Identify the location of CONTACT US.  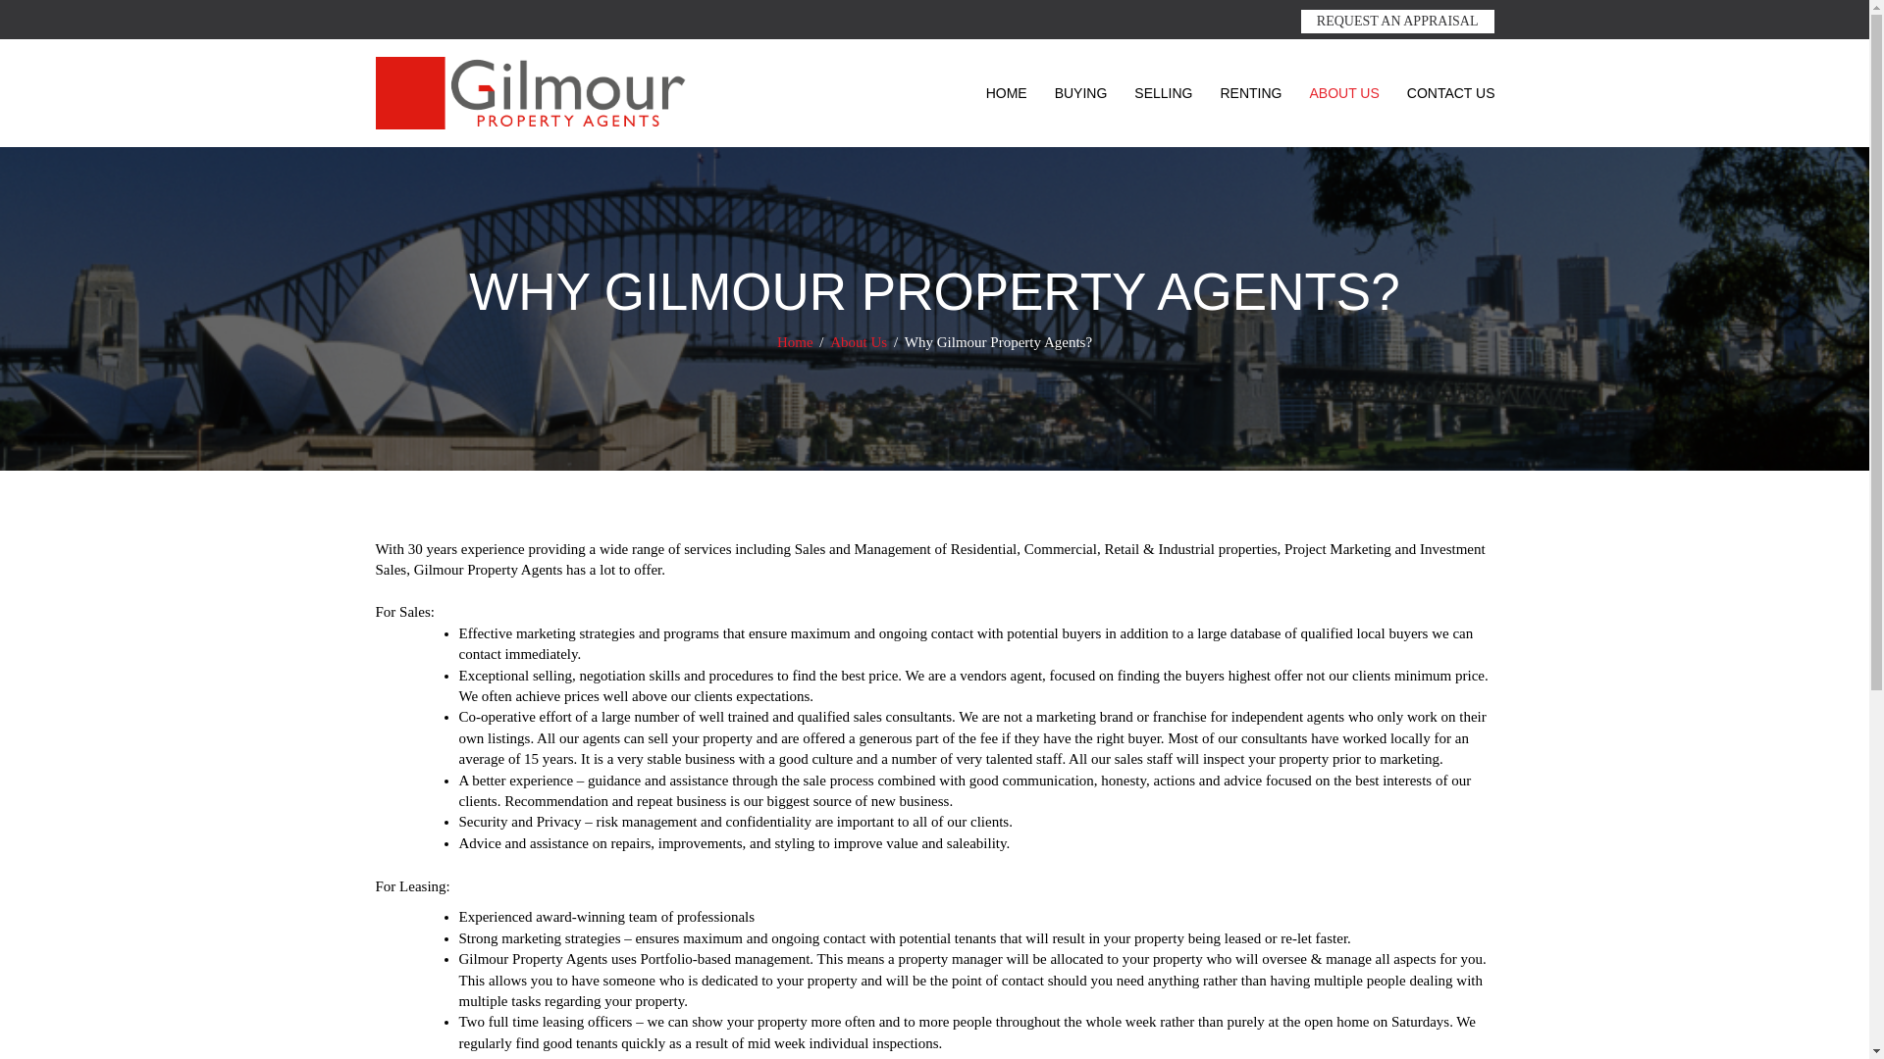
(1450, 93).